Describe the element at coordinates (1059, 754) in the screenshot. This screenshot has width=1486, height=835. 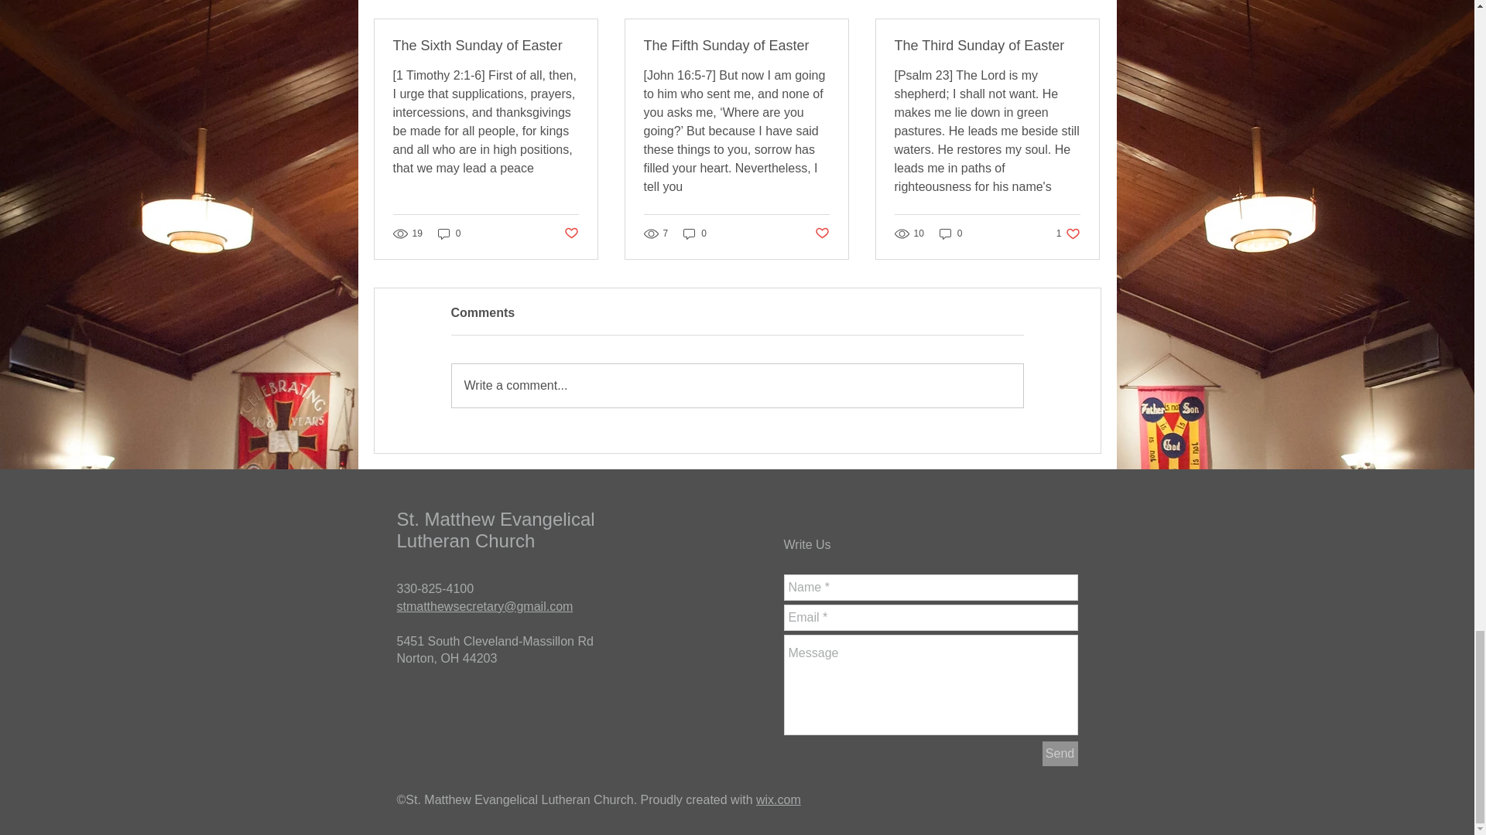
I see `Post not marked as liked` at that location.